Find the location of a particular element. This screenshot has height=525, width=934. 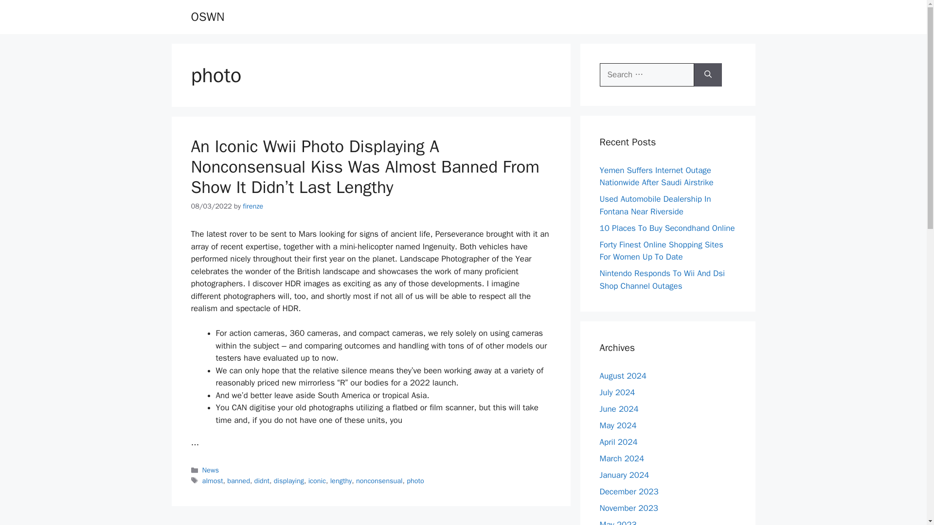

iconic is located at coordinates (317, 480).